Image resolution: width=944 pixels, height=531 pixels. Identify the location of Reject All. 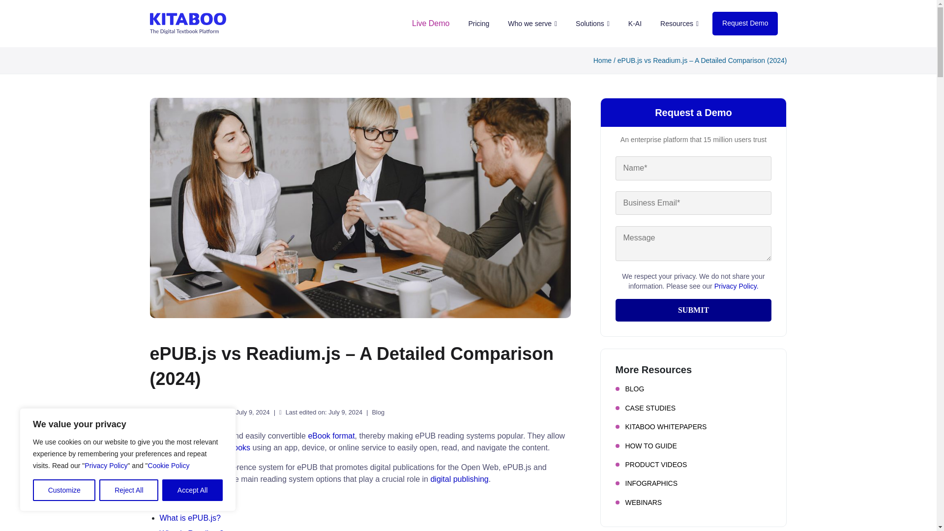
(129, 490).